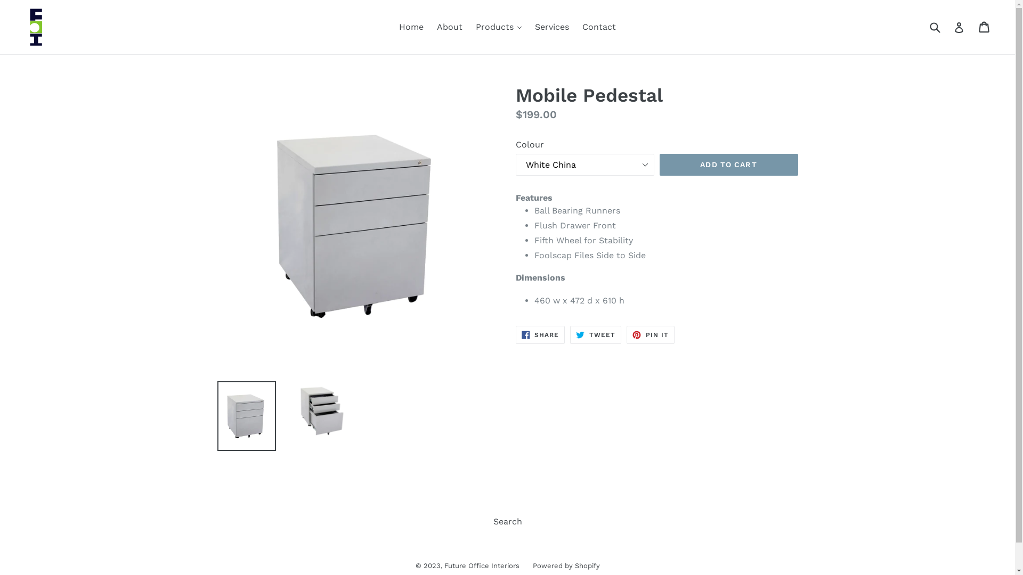 Image resolution: width=1023 pixels, height=575 pixels. Describe the element at coordinates (482, 565) in the screenshot. I see `Future Office Interiors` at that location.